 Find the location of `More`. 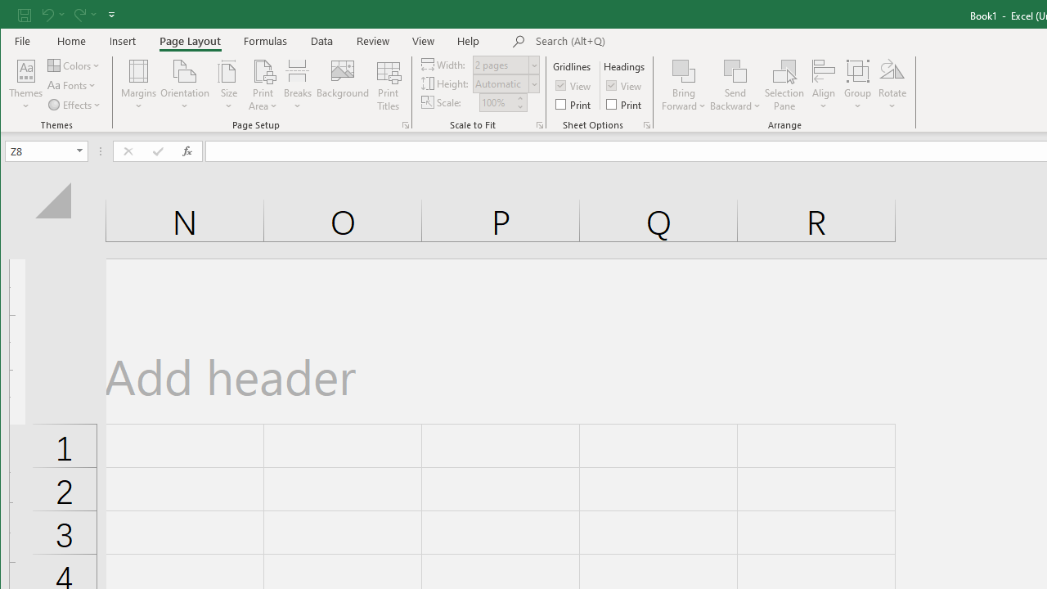

More is located at coordinates (519, 98).